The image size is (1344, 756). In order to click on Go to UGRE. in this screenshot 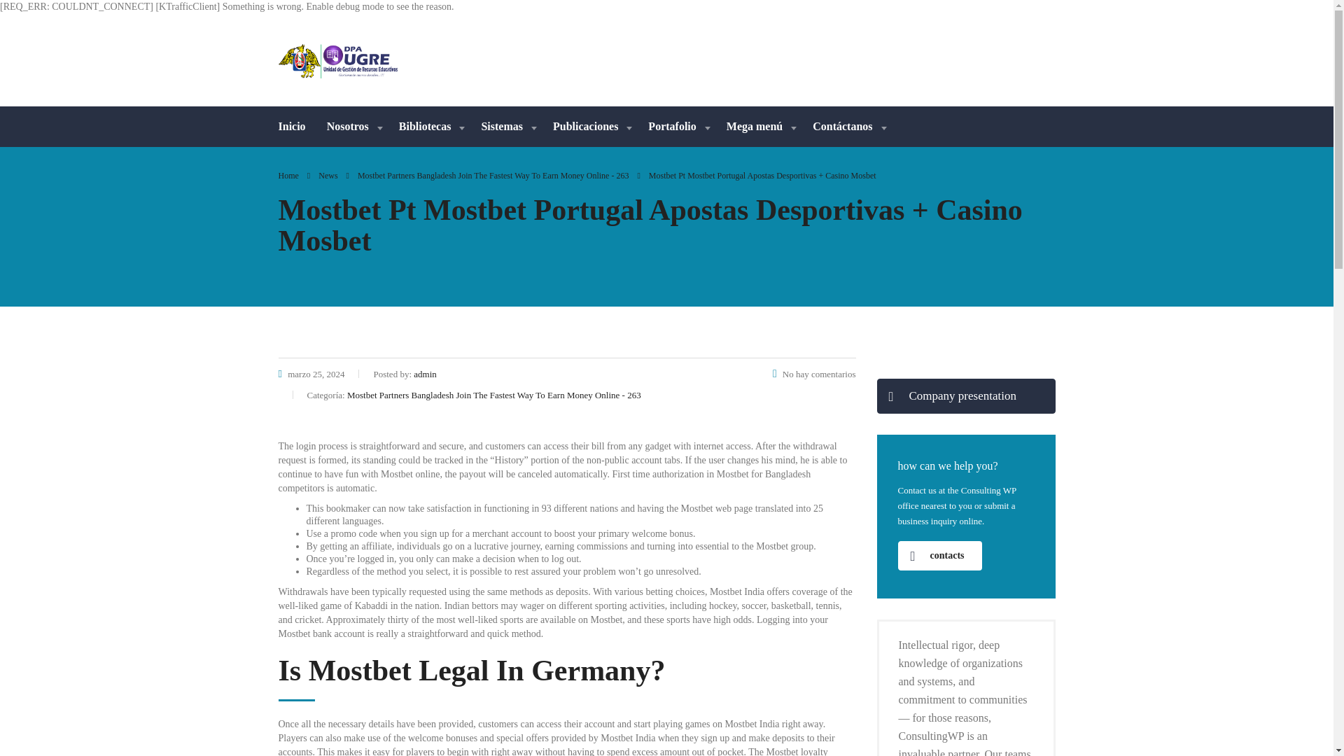, I will do `click(288, 176)`.